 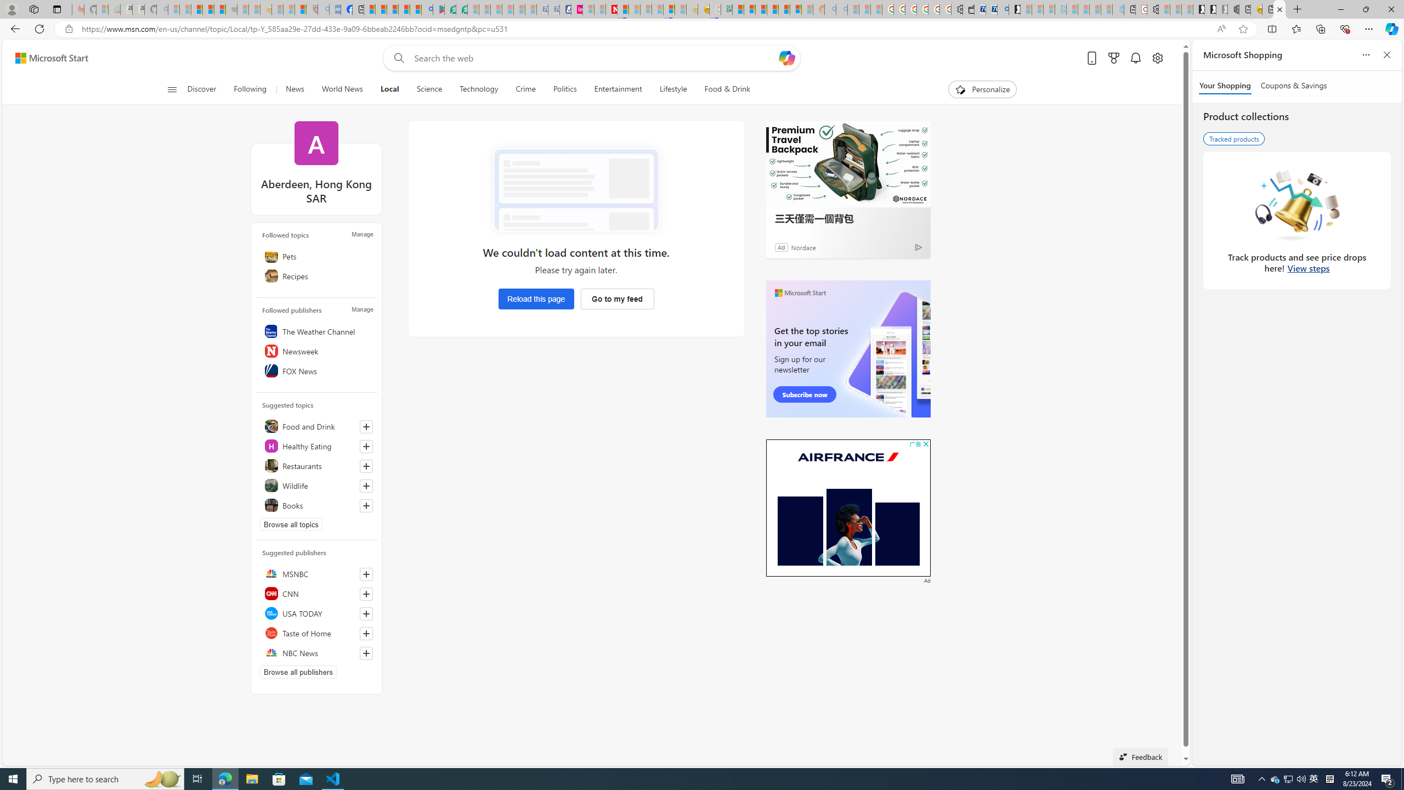 I want to click on Nordace, so click(x=803, y=247).